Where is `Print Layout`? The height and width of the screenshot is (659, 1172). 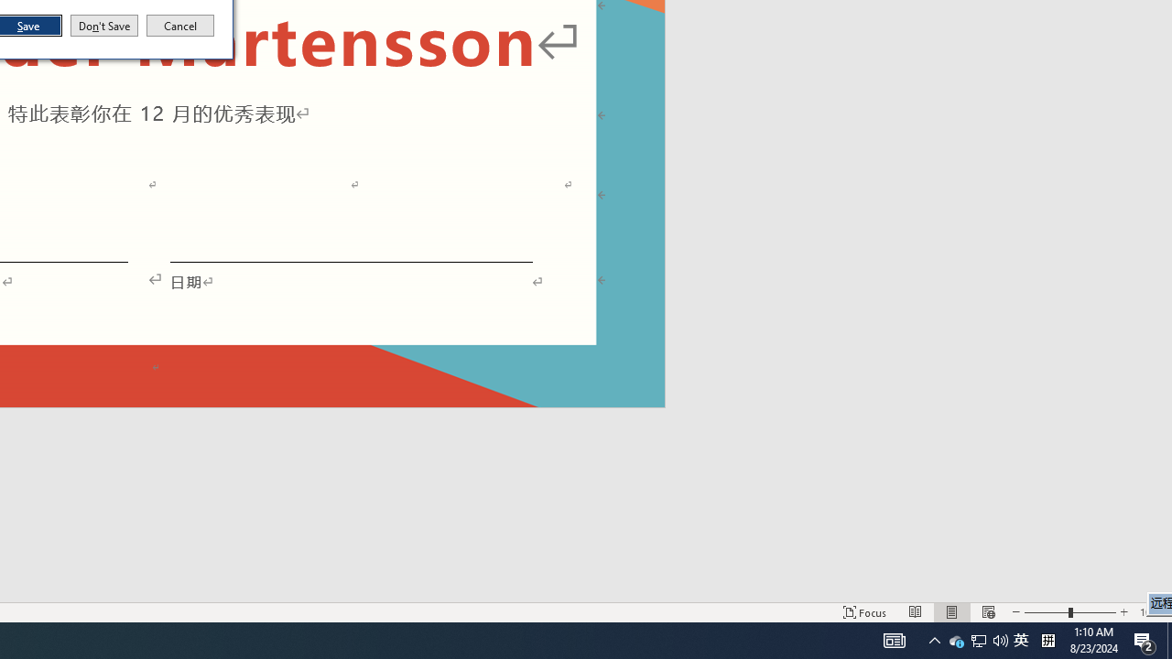 Print Layout is located at coordinates (952, 611).